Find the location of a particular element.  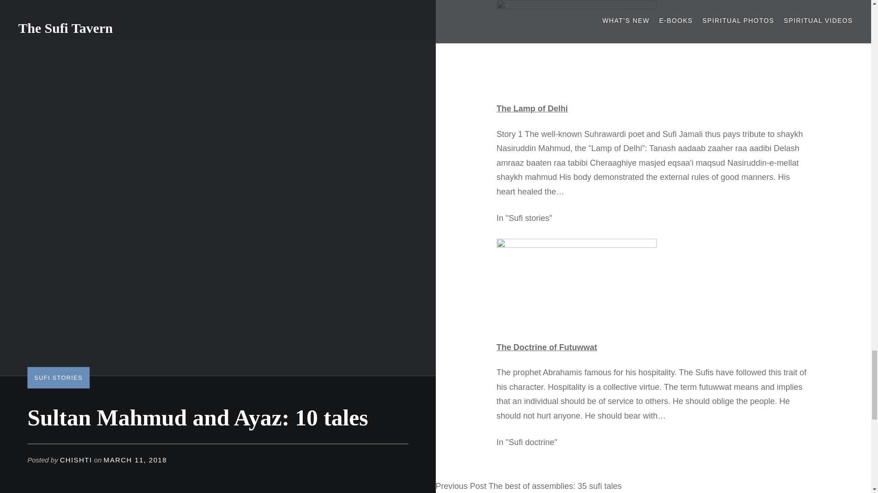

The Doctrine of Futuwwat is located at coordinates (577, 245).